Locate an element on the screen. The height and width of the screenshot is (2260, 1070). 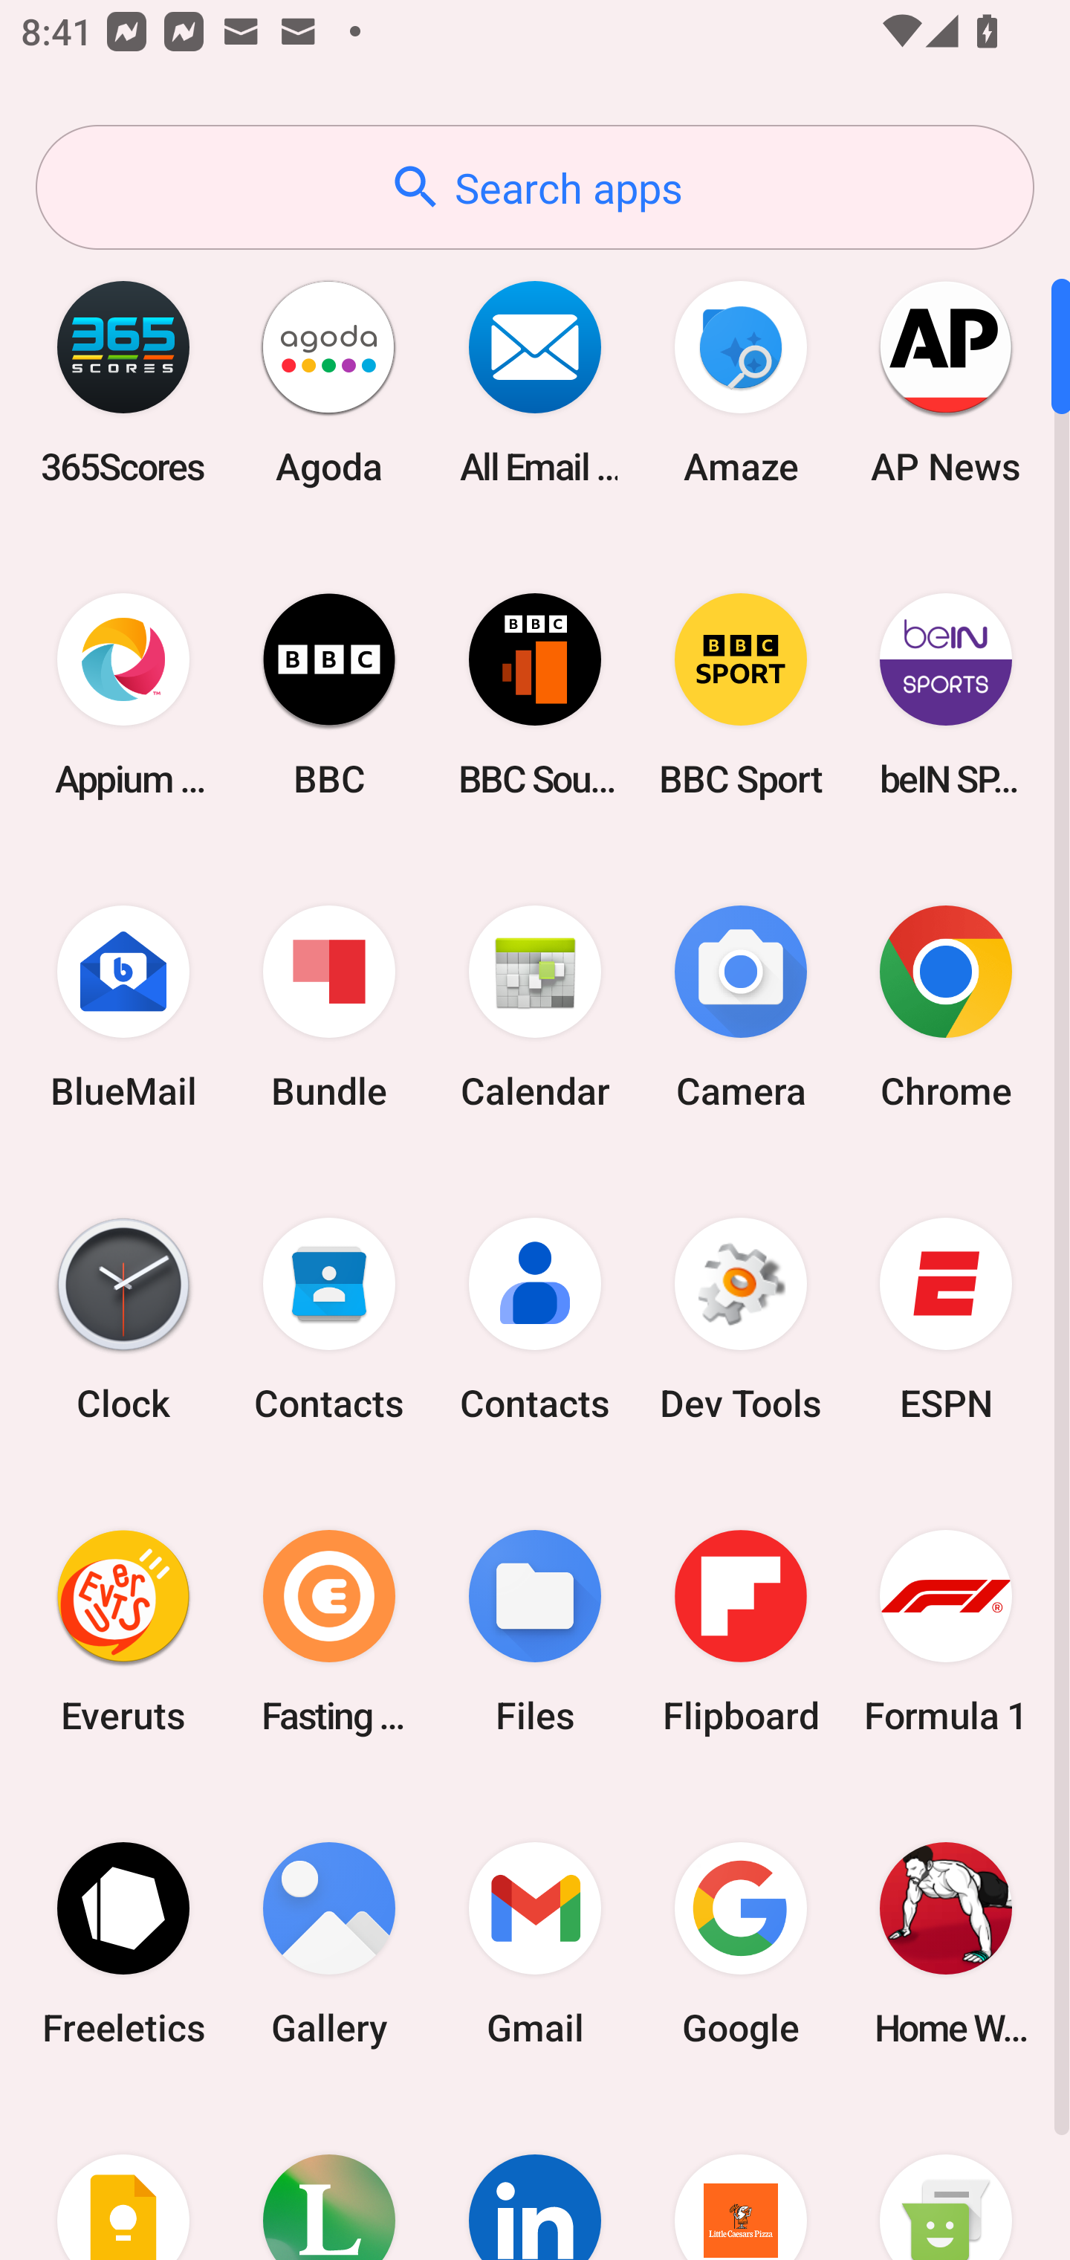
Gmail is located at coordinates (535, 1943).